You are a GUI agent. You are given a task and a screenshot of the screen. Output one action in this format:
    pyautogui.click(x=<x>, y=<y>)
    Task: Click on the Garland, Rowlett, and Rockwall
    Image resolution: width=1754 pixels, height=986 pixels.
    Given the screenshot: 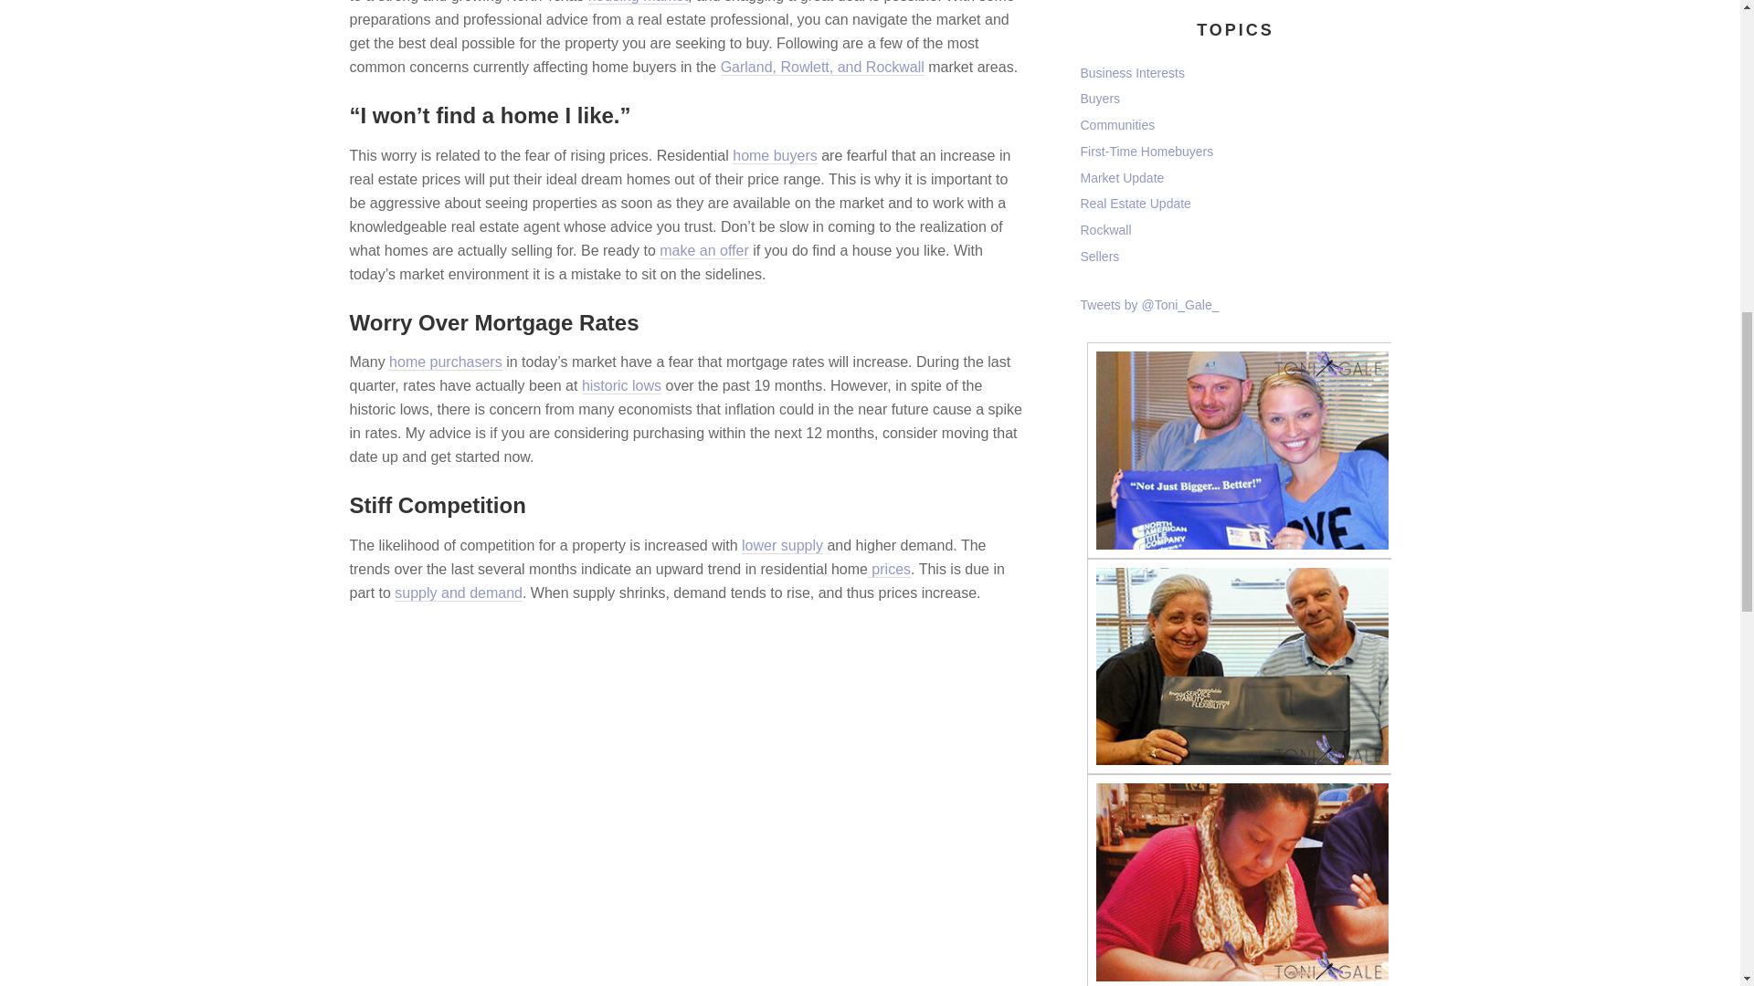 What is the action you would take?
    pyautogui.click(x=822, y=68)
    